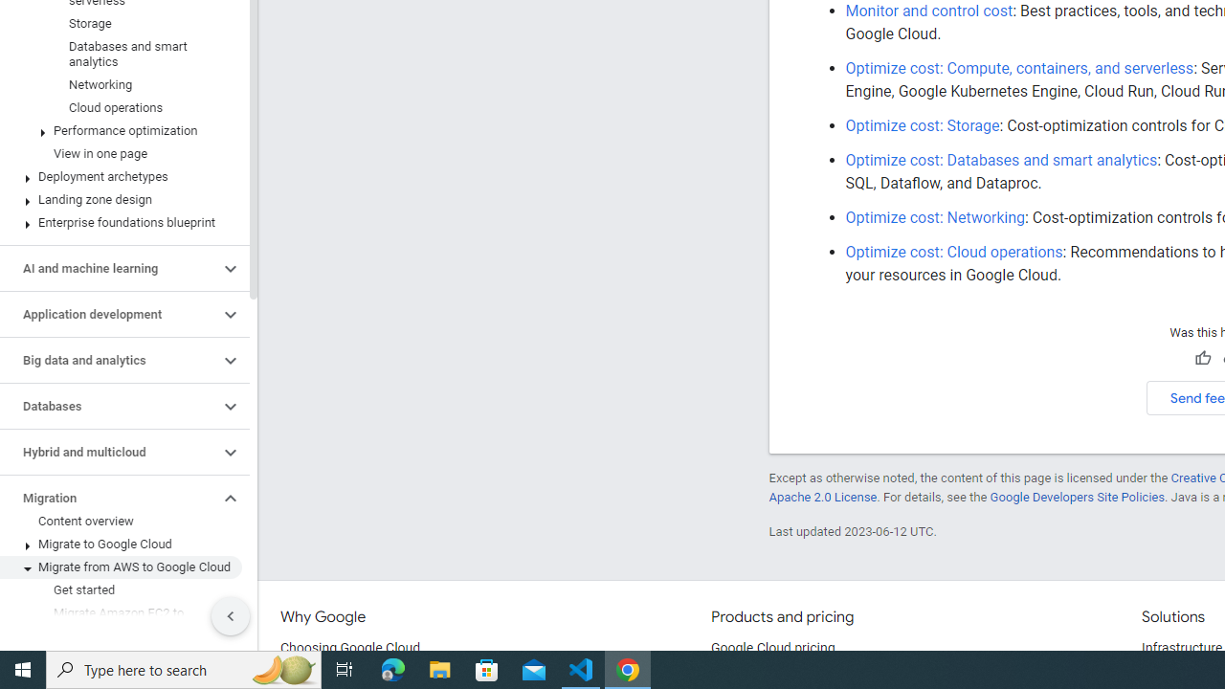  I want to click on Monitor and control cost, so click(928, 11).